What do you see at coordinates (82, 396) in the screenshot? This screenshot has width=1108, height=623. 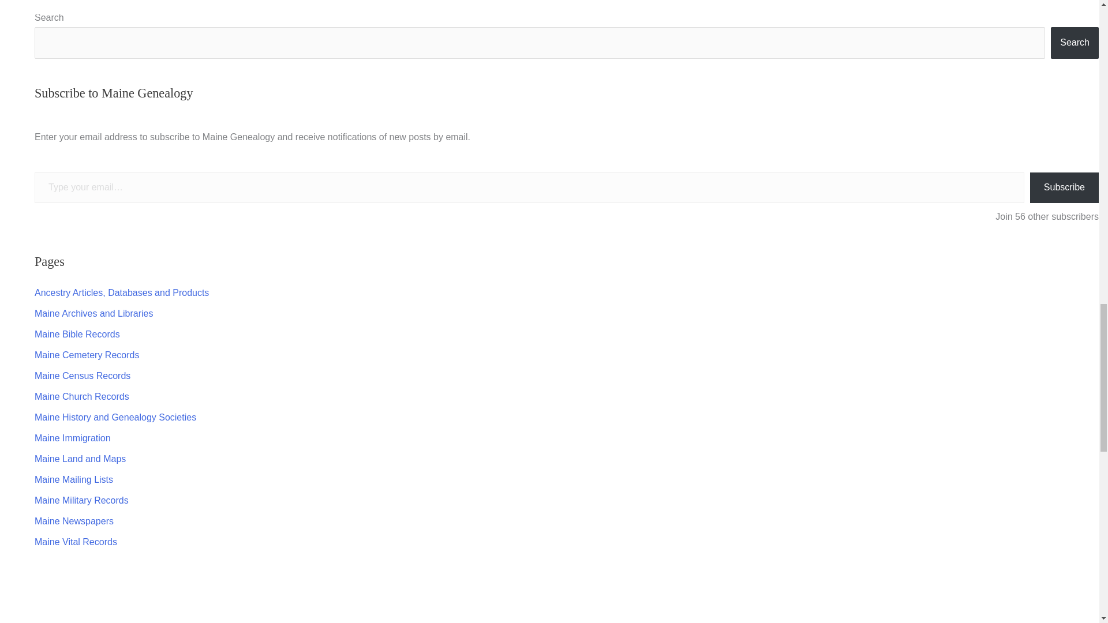 I see `Maine Church Records` at bounding box center [82, 396].